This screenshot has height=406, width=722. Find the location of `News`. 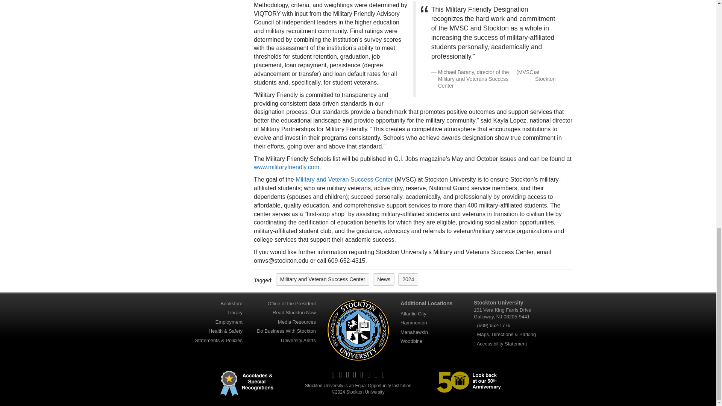

News is located at coordinates (384, 279).